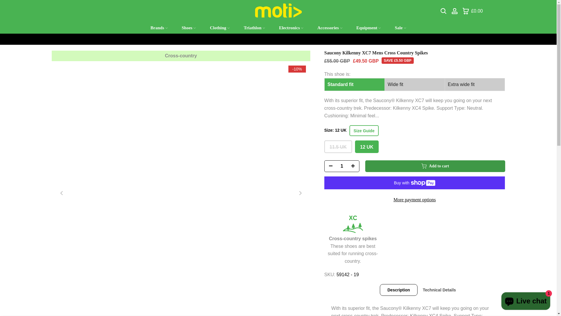 This screenshot has height=316, width=561. What do you see at coordinates (435, 166) in the screenshot?
I see `Add to cart` at bounding box center [435, 166].